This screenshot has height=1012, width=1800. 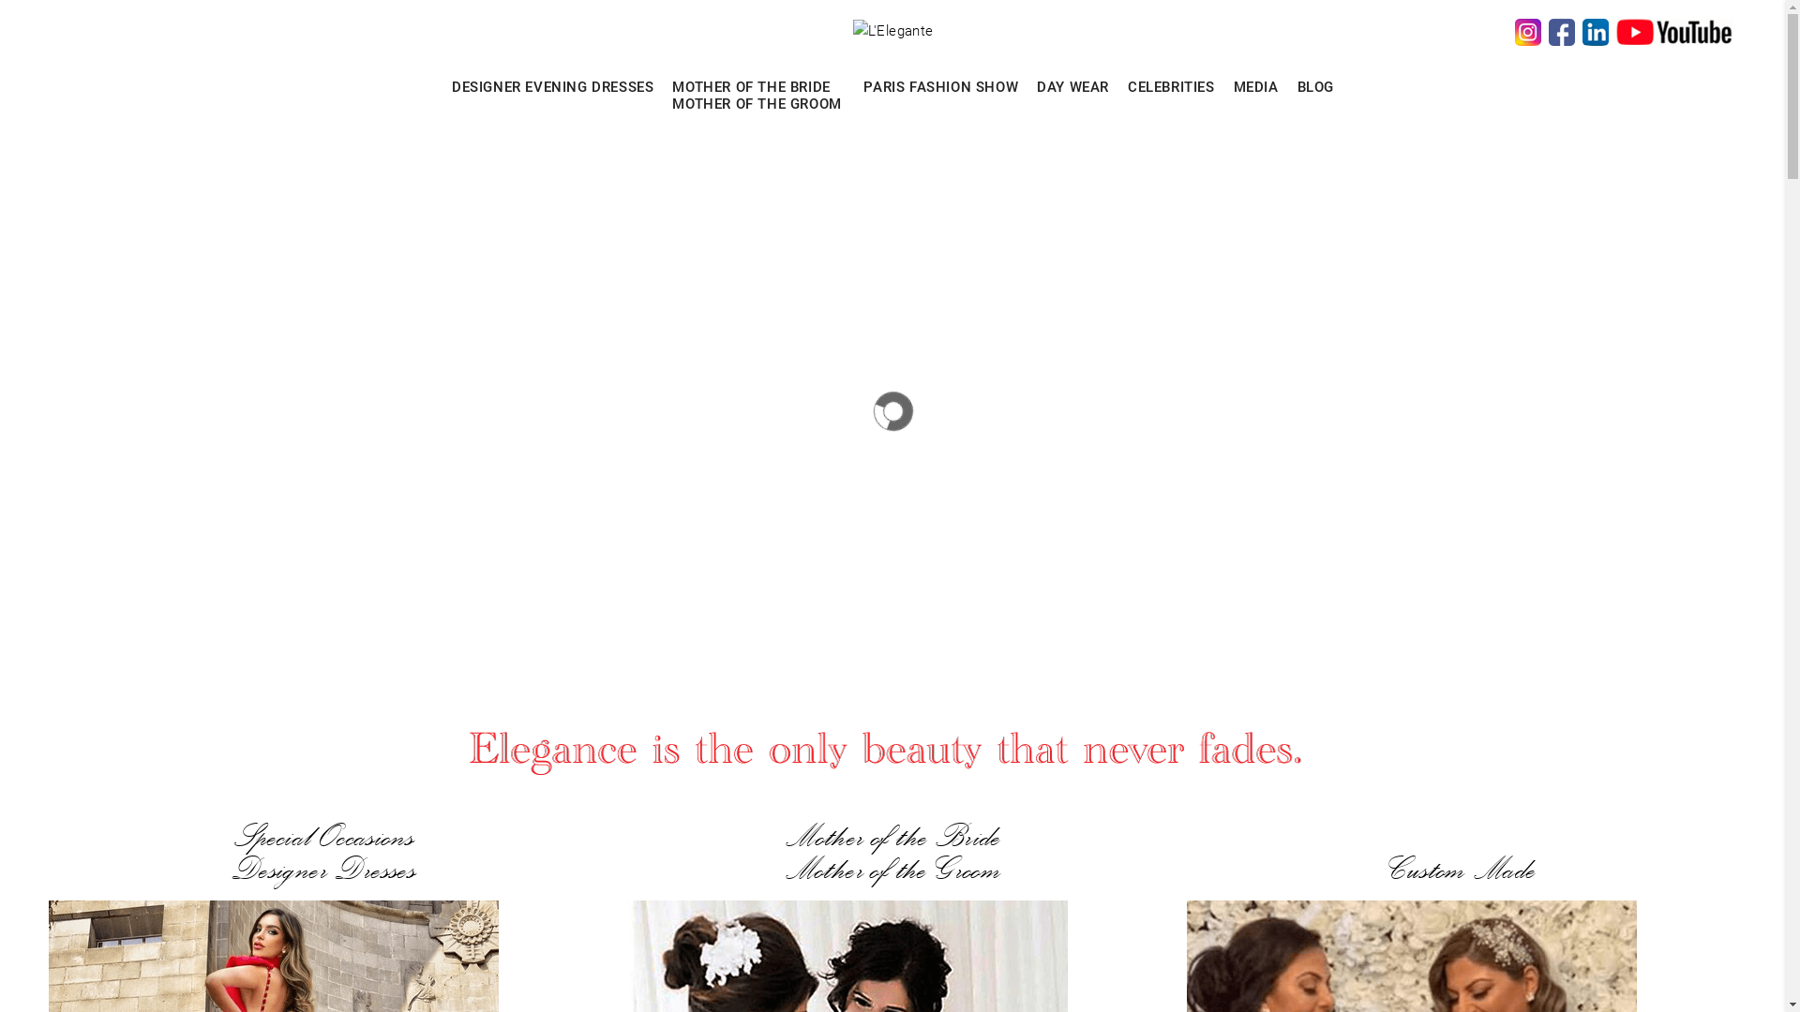 I want to click on MEDIA, so click(x=1256, y=87).